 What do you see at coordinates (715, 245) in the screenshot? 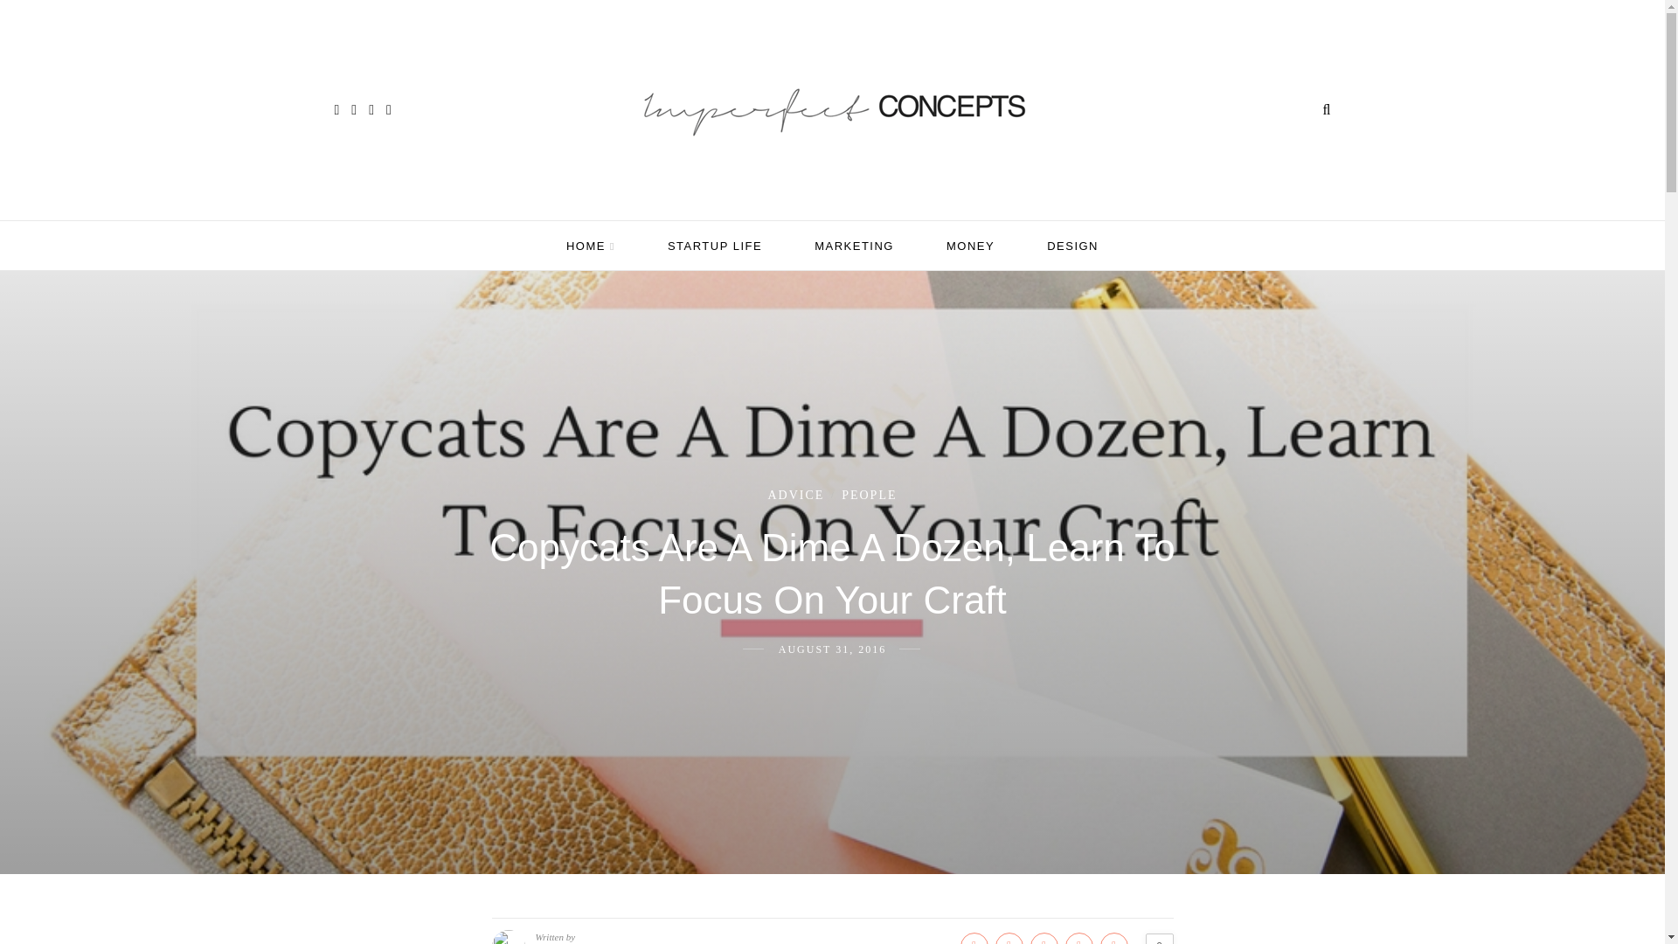
I see `STARTUP LIFE` at bounding box center [715, 245].